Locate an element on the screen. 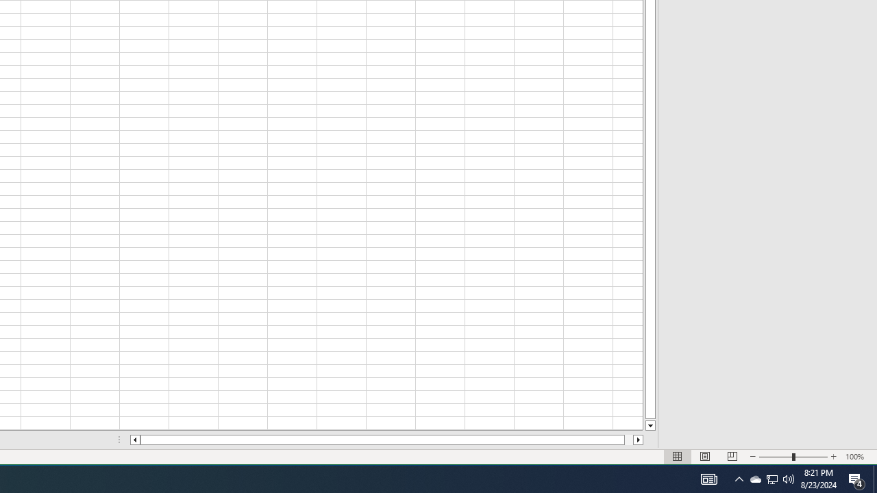 Image resolution: width=877 pixels, height=493 pixels. Action Center, 4 new notifications is located at coordinates (856, 479).